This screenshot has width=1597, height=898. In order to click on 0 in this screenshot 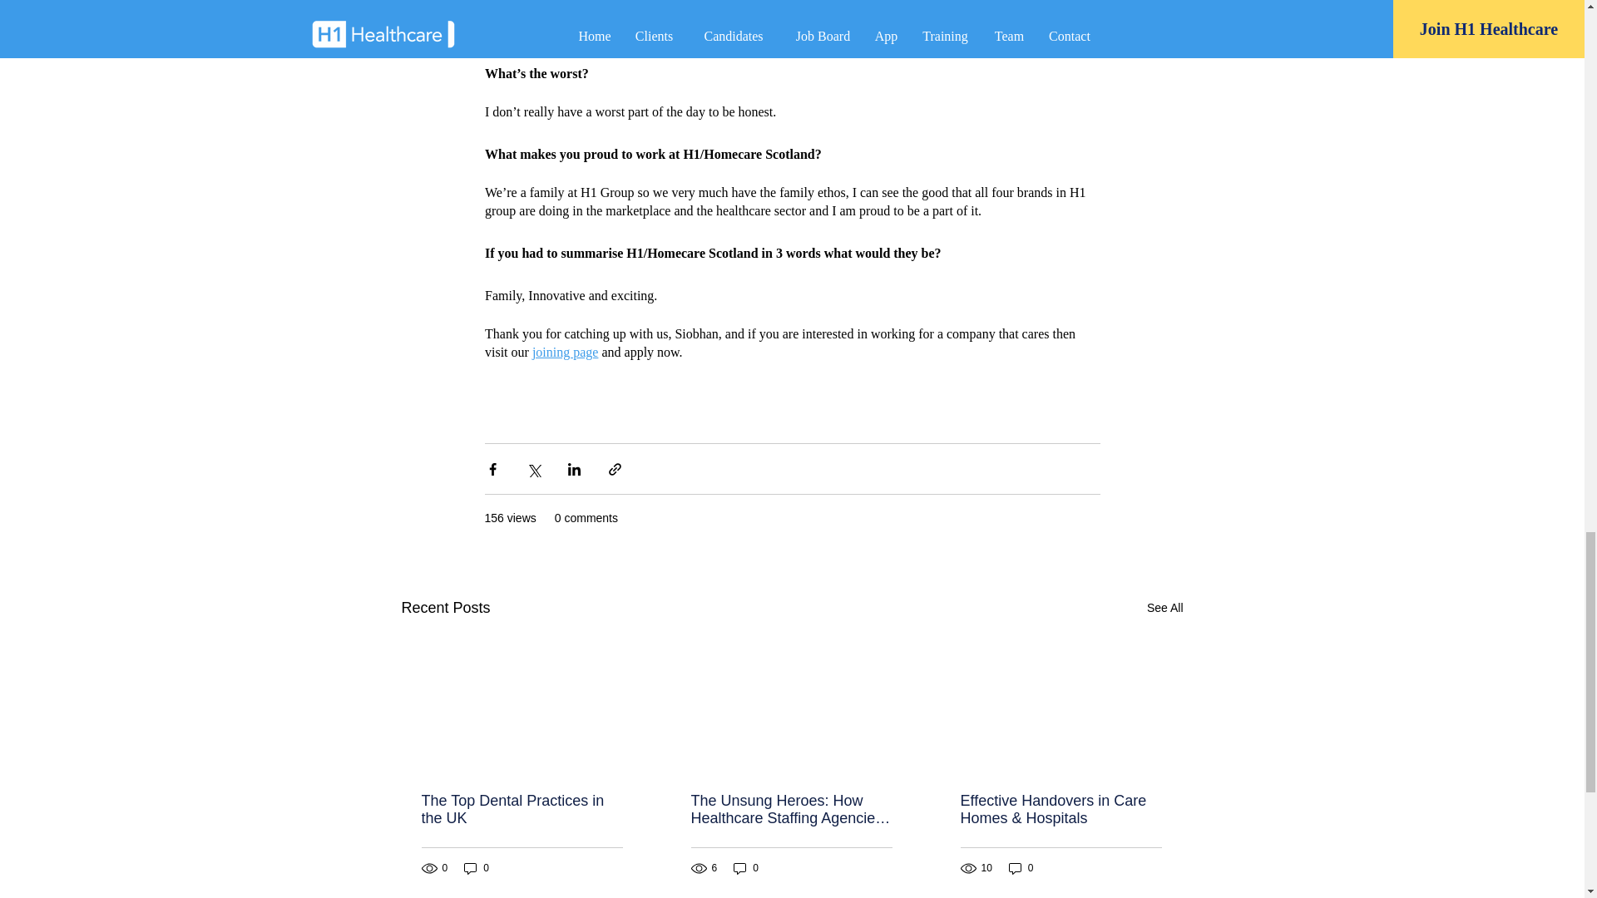, I will do `click(745, 868)`.